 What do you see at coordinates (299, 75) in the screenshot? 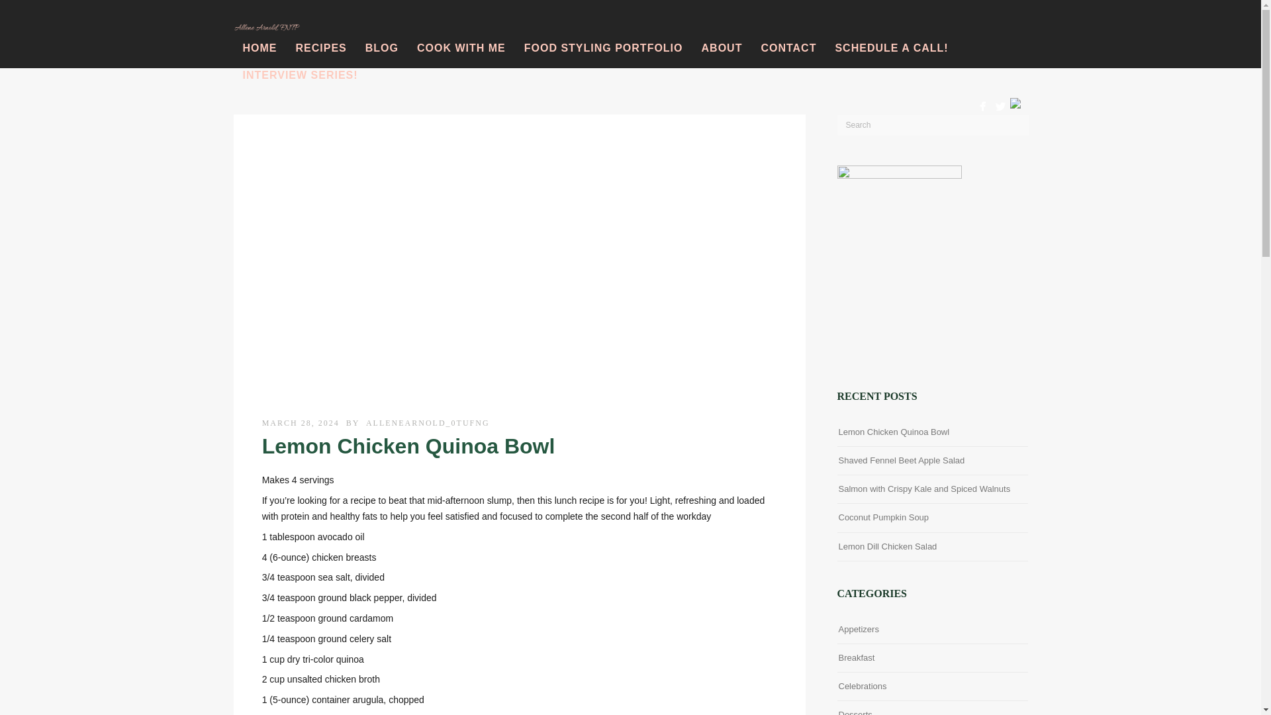
I see `INTERVIEW SERIES!` at bounding box center [299, 75].